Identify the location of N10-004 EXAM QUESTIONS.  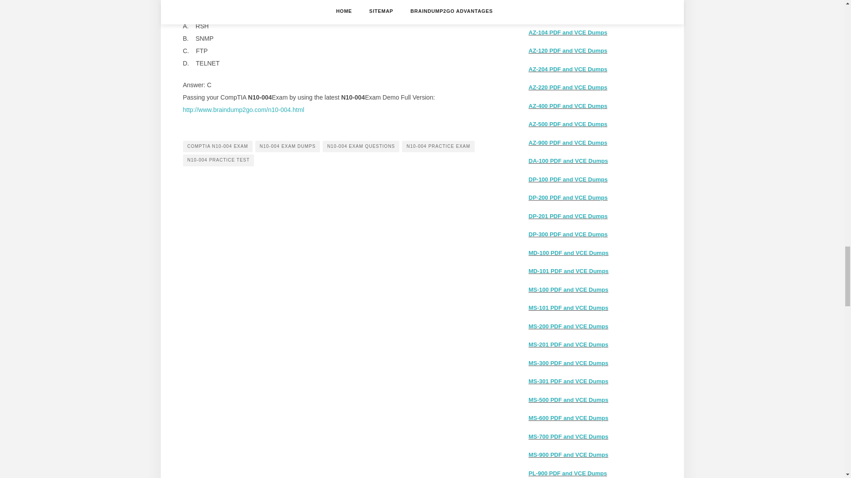
(361, 146).